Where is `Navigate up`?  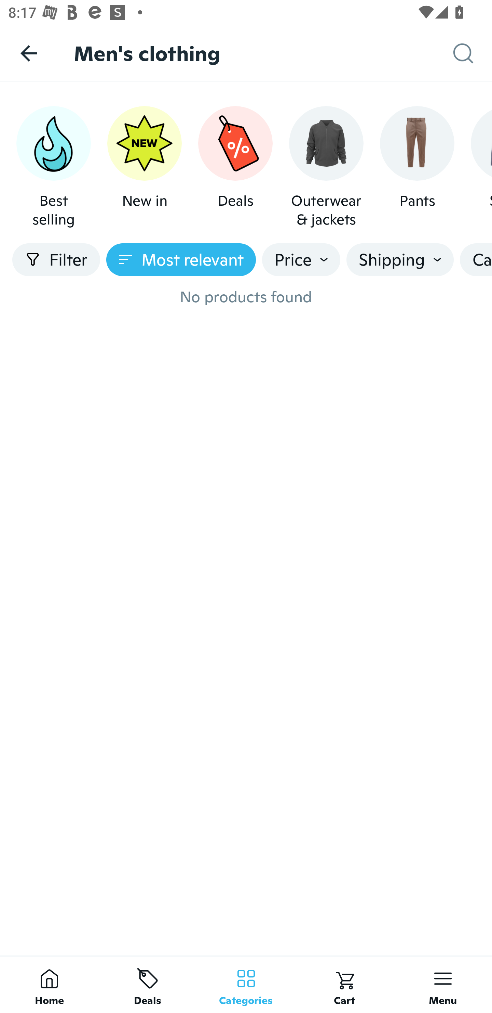 Navigate up is located at coordinates (29, 53).